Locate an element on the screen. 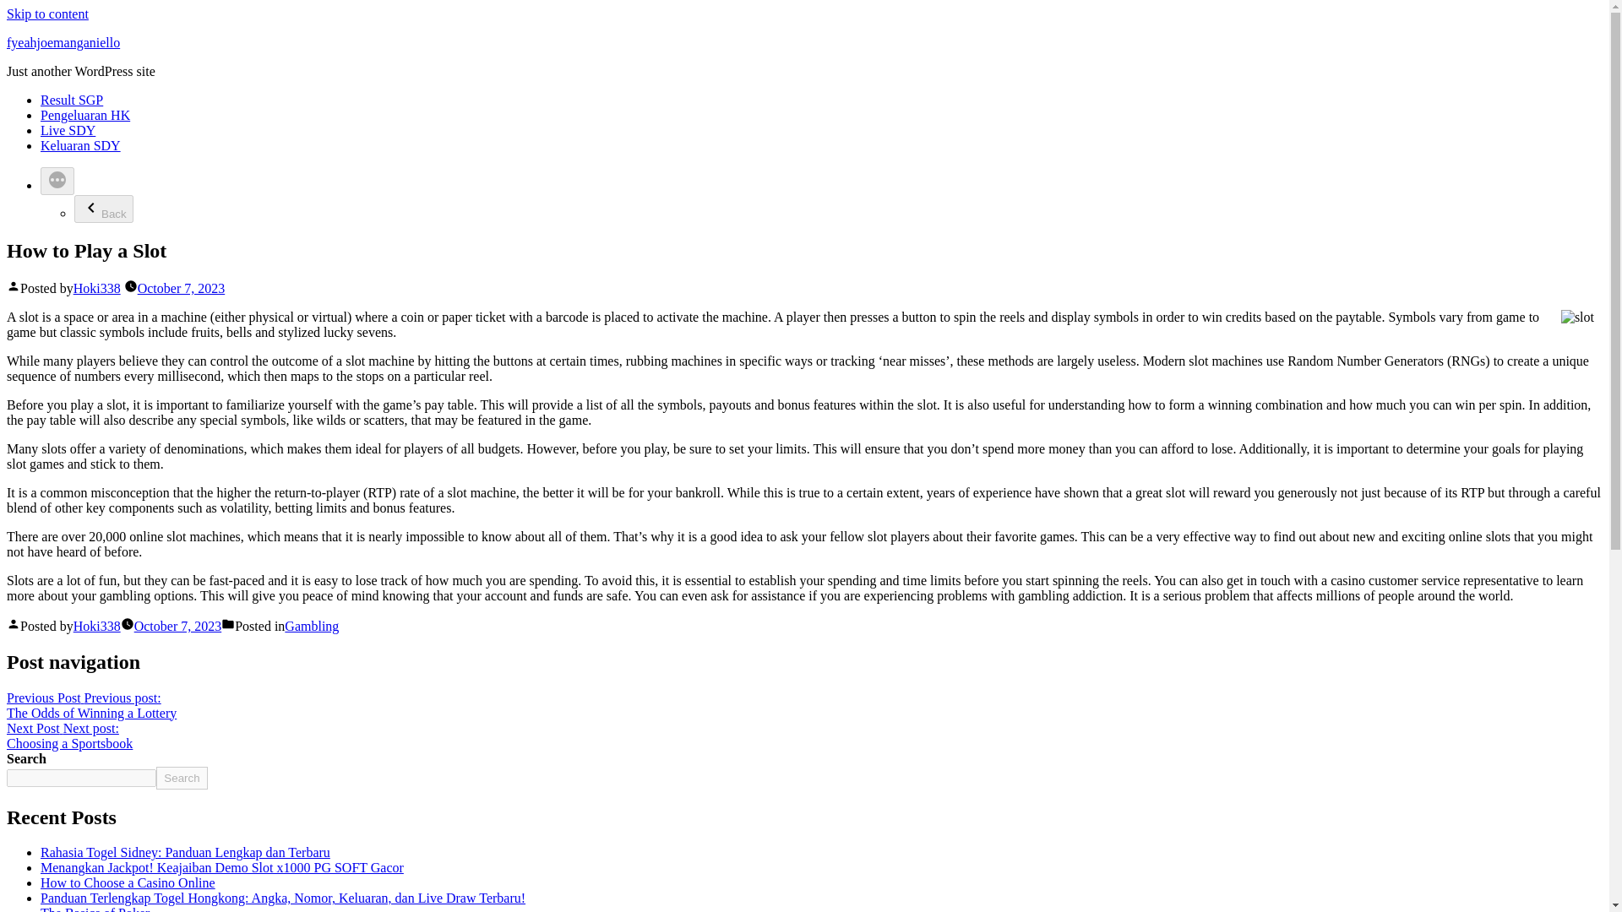 Image resolution: width=1622 pixels, height=912 pixels. fyeahjoemanganiello is located at coordinates (63, 42).